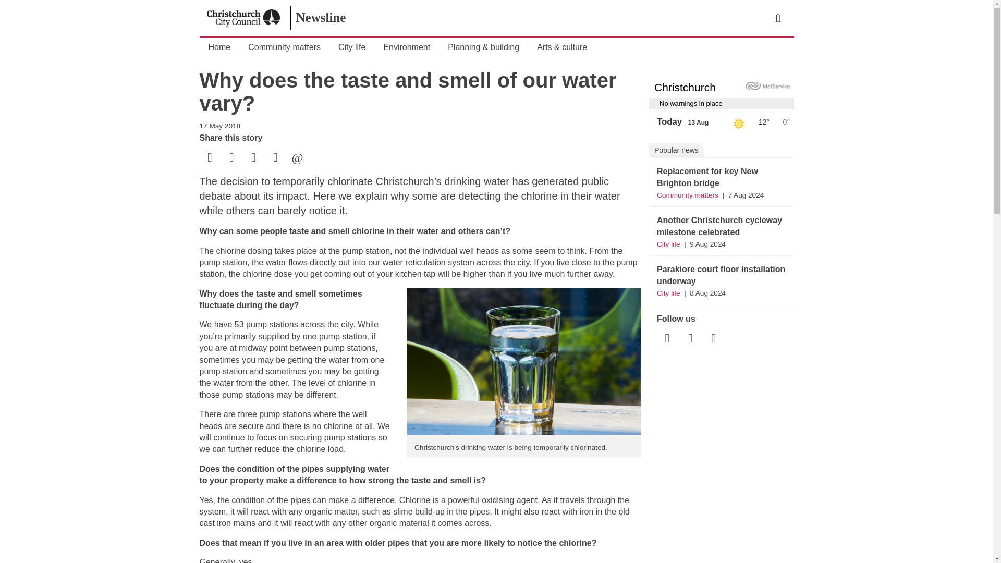 This screenshot has height=563, width=1001. What do you see at coordinates (721, 274) in the screenshot?
I see `Parakiore court floor installation underway` at bounding box center [721, 274].